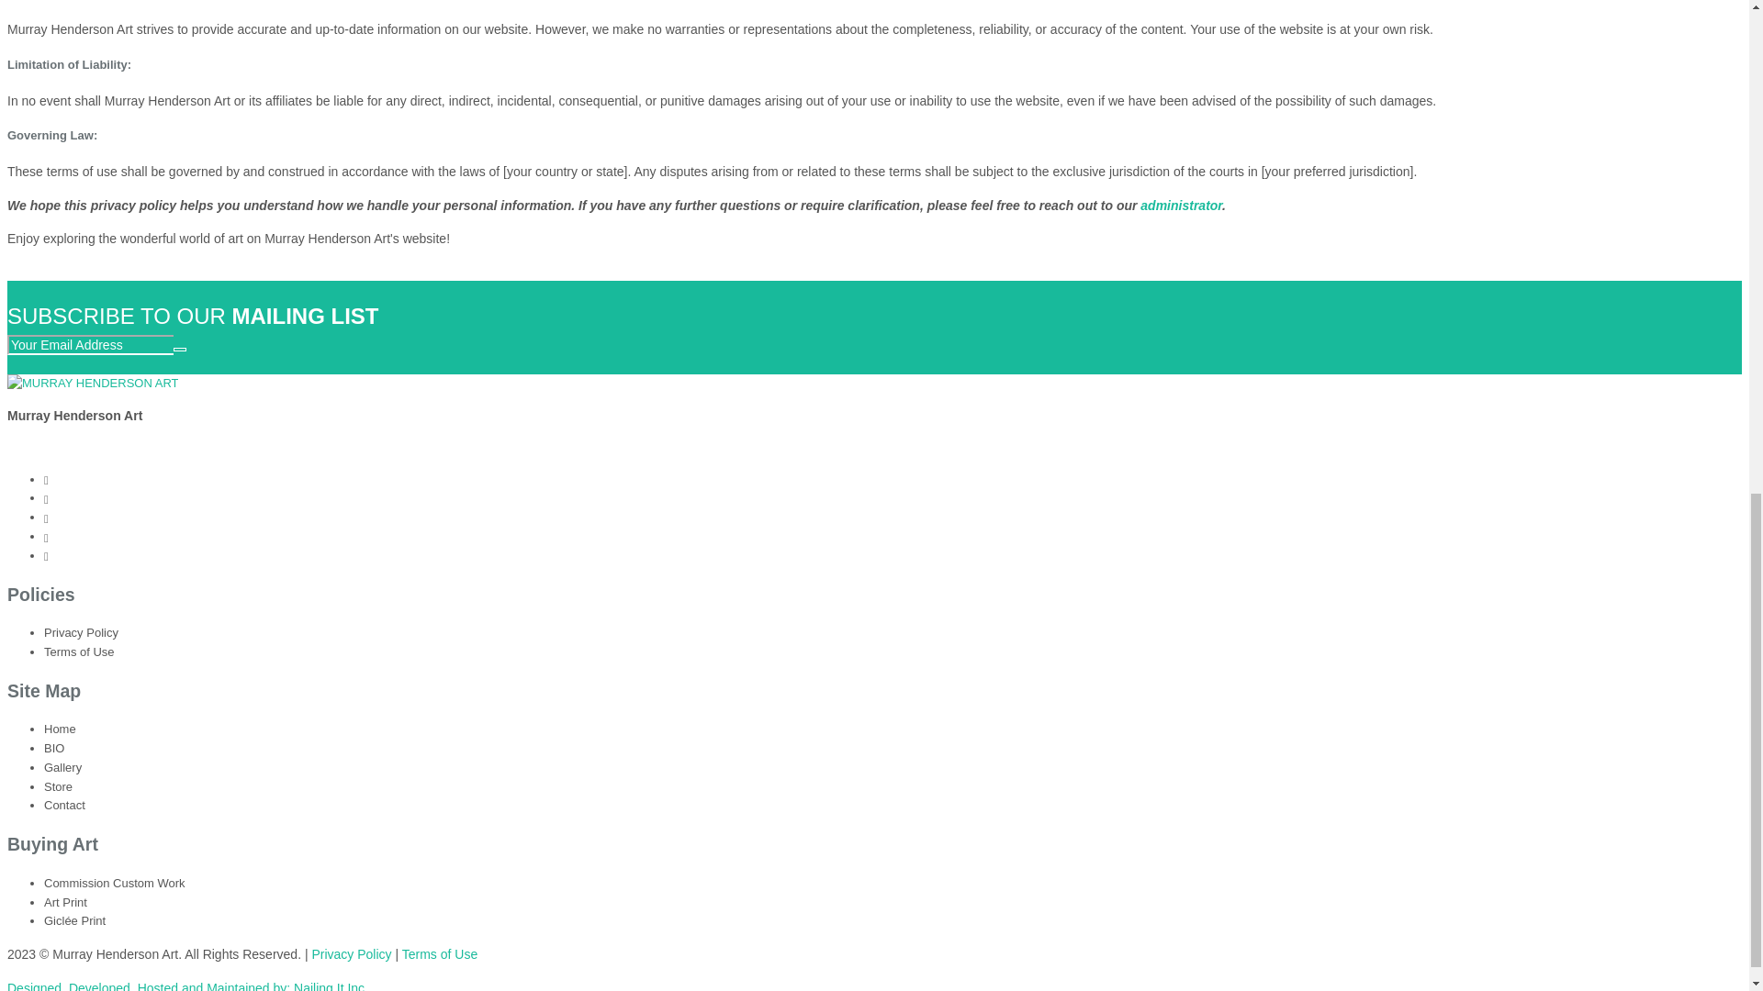  Describe the element at coordinates (351, 954) in the screenshot. I see `Privacy Policy` at that location.